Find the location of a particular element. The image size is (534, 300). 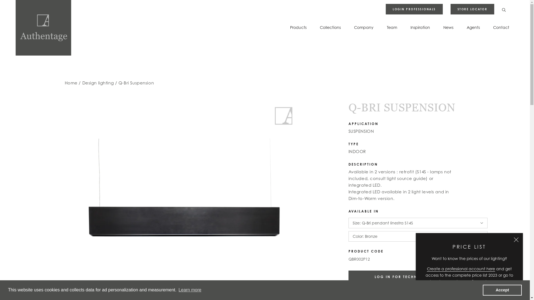

Store locator and find a store nearby is located at coordinates (473, 282).